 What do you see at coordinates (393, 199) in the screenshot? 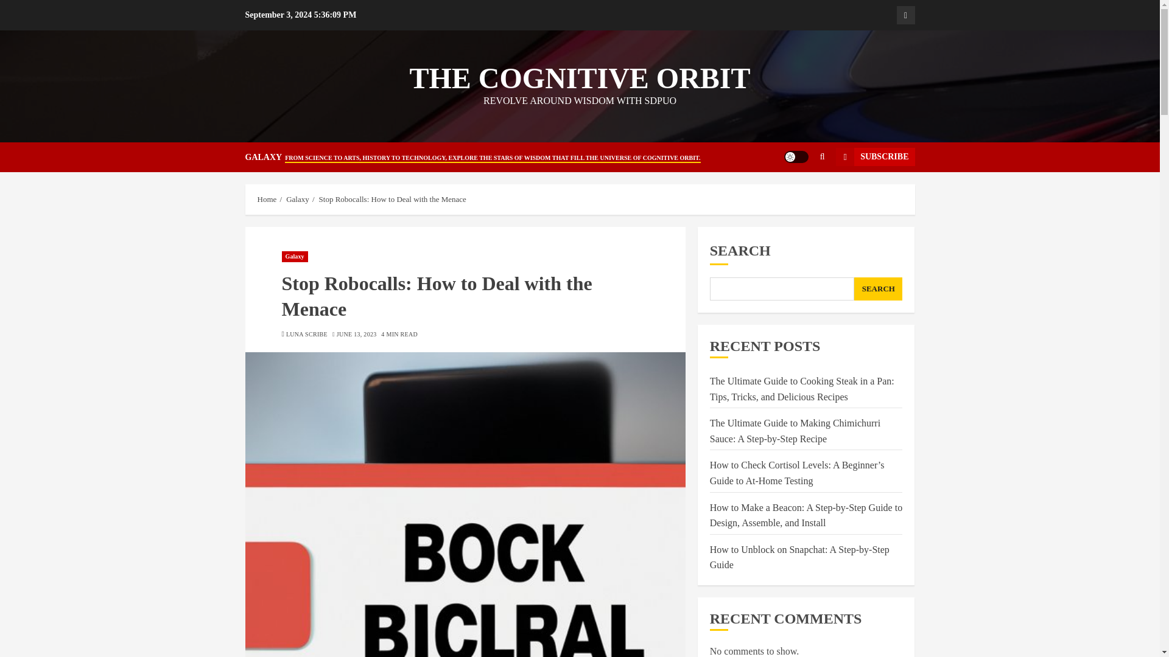
I see `Stop Robocalls: How to Deal with the Menace` at bounding box center [393, 199].